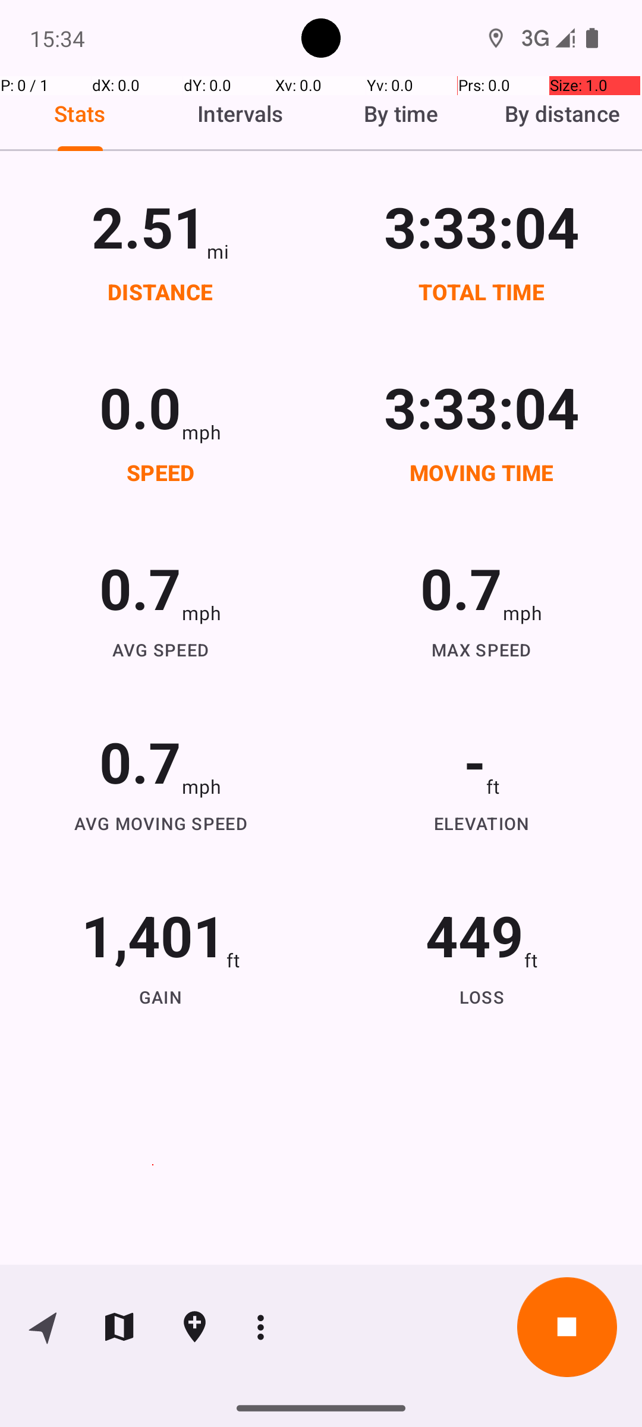 The width and height of the screenshot is (642, 1427). Describe the element at coordinates (474, 761) in the screenshot. I see `-` at that location.